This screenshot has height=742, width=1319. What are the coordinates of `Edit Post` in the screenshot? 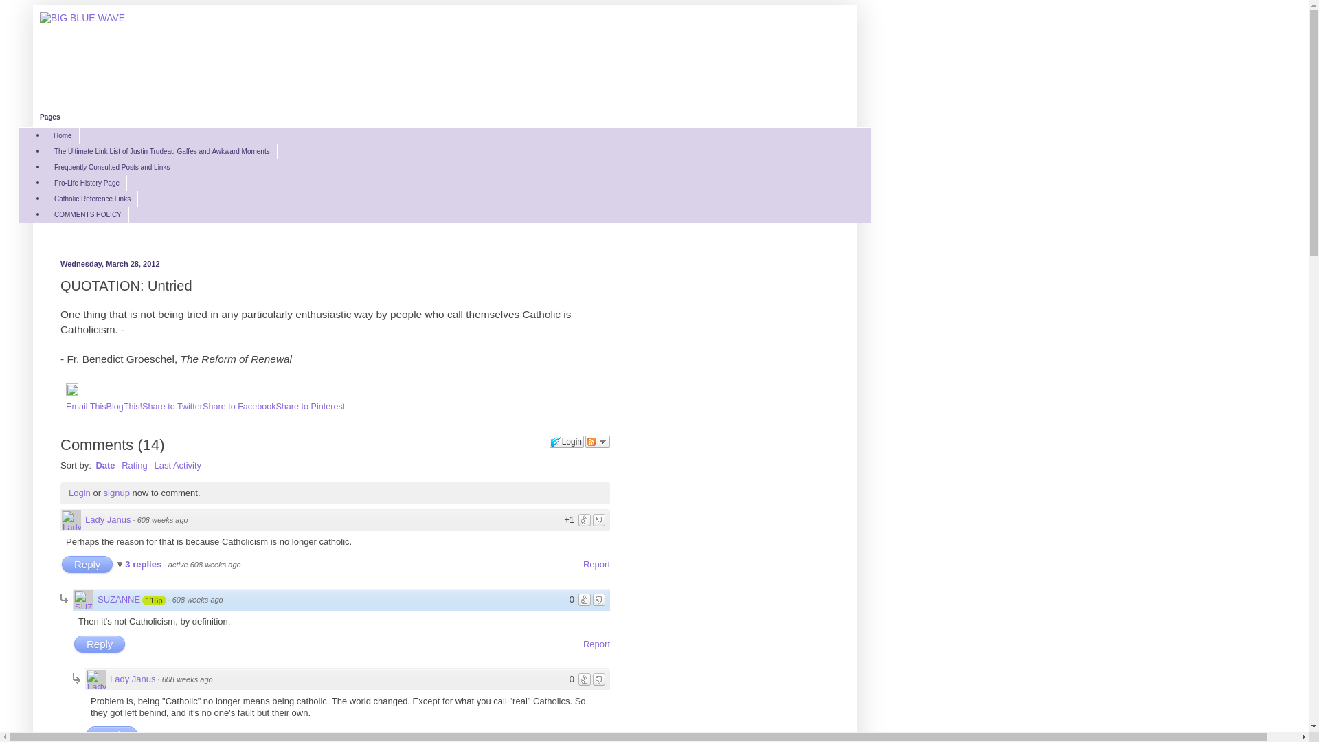 It's located at (72, 393).